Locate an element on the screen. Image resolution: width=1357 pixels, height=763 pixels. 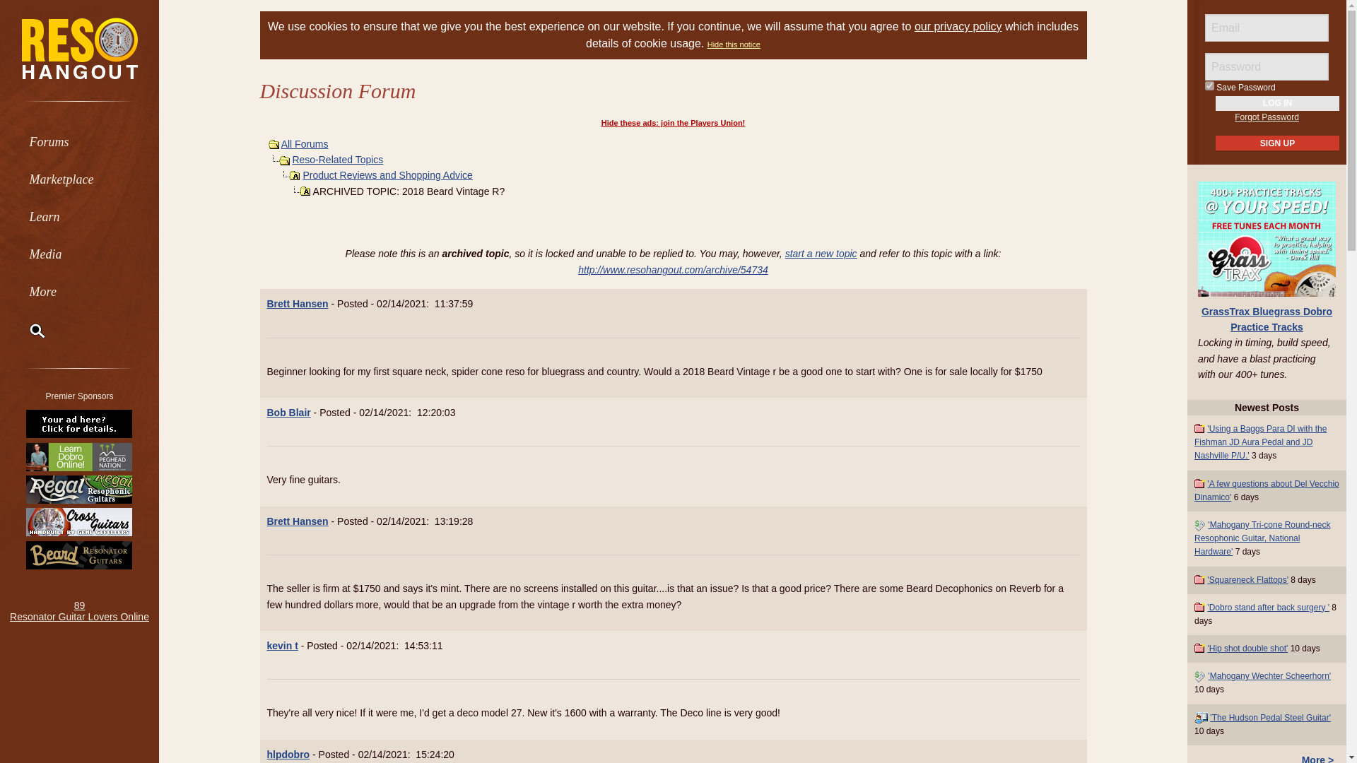
Sign Up is located at coordinates (1278, 143).